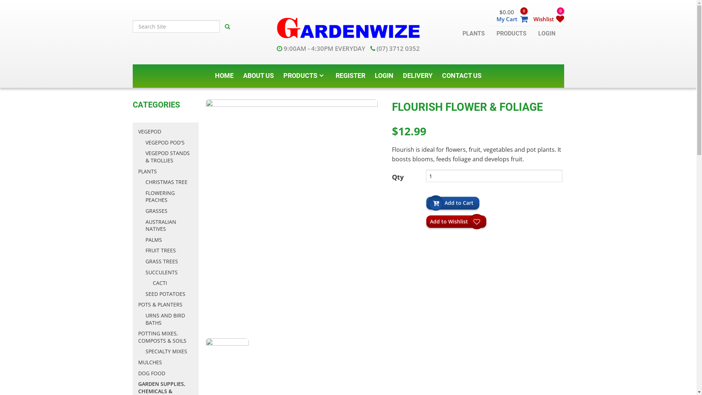 The image size is (702, 395). Describe the element at coordinates (456, 222) in the screenshot. I see `Add to Wishlist` at that location.